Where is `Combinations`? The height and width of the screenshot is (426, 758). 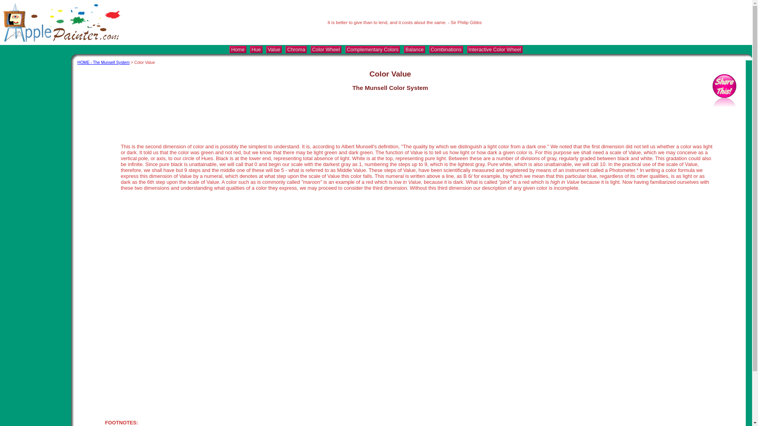
Combinations is located at coordinates (446, 49).